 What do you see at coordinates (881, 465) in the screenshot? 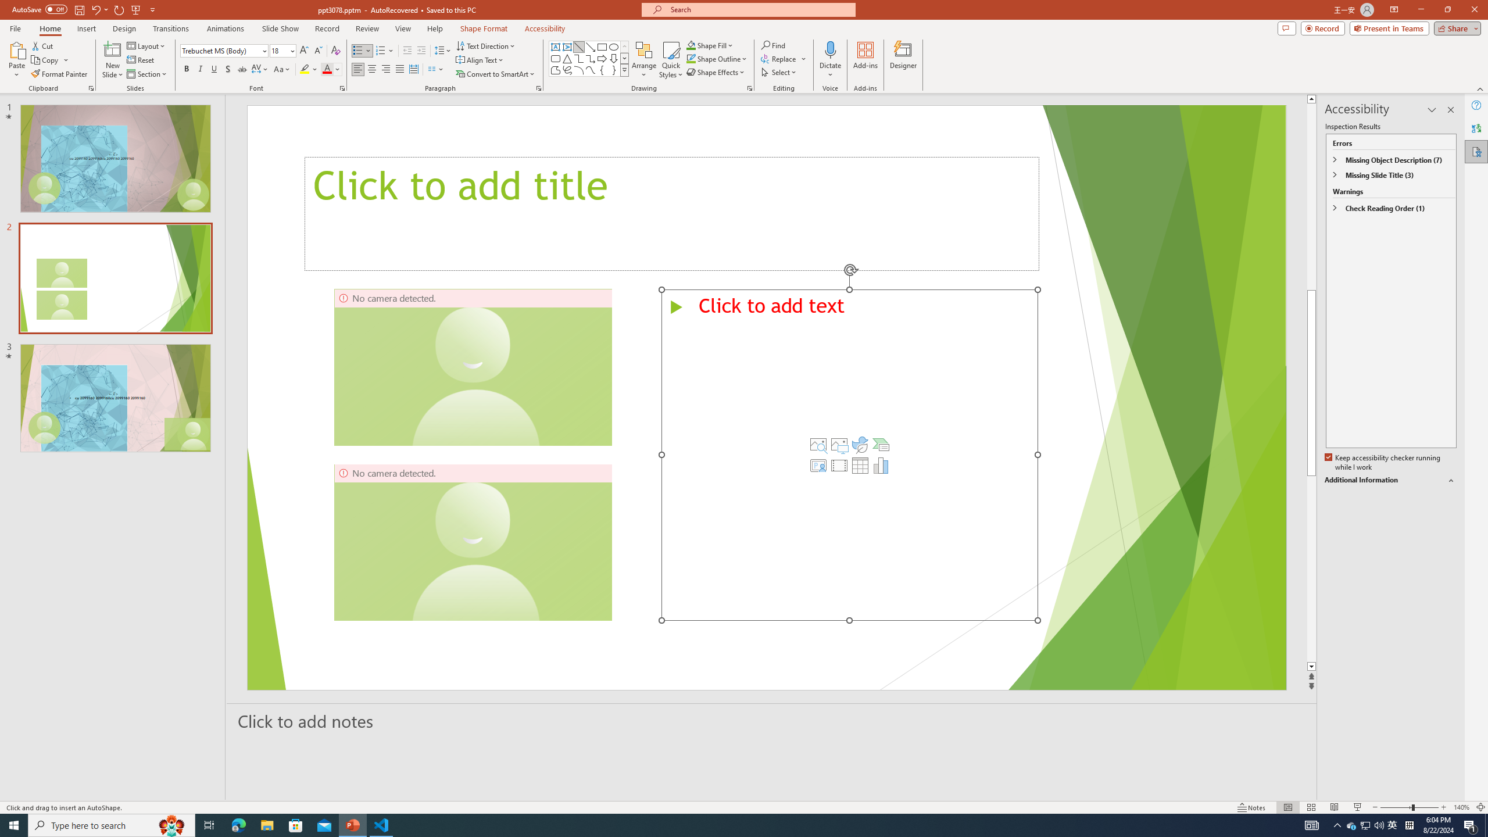
I see `Insert Chart` at bounding box center [881, 465].